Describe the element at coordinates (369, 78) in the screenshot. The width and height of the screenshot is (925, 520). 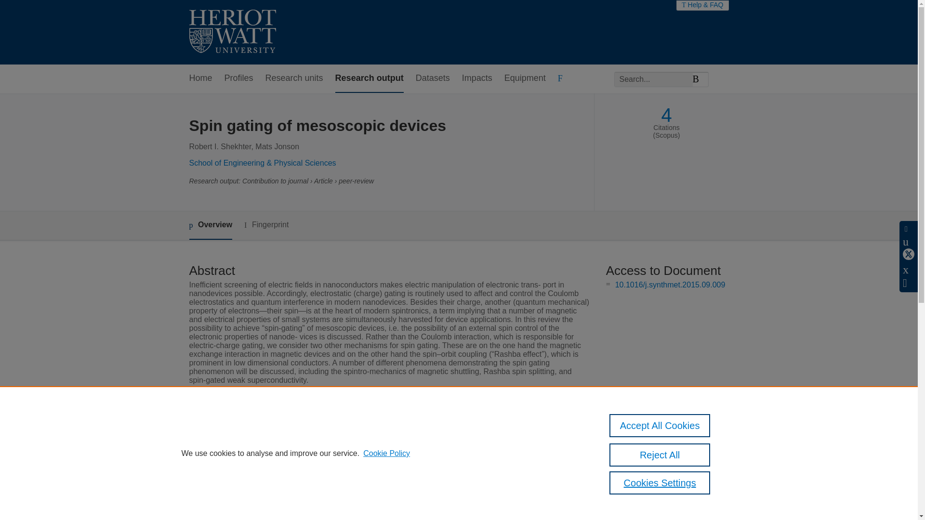
I see `Research output` at that location.